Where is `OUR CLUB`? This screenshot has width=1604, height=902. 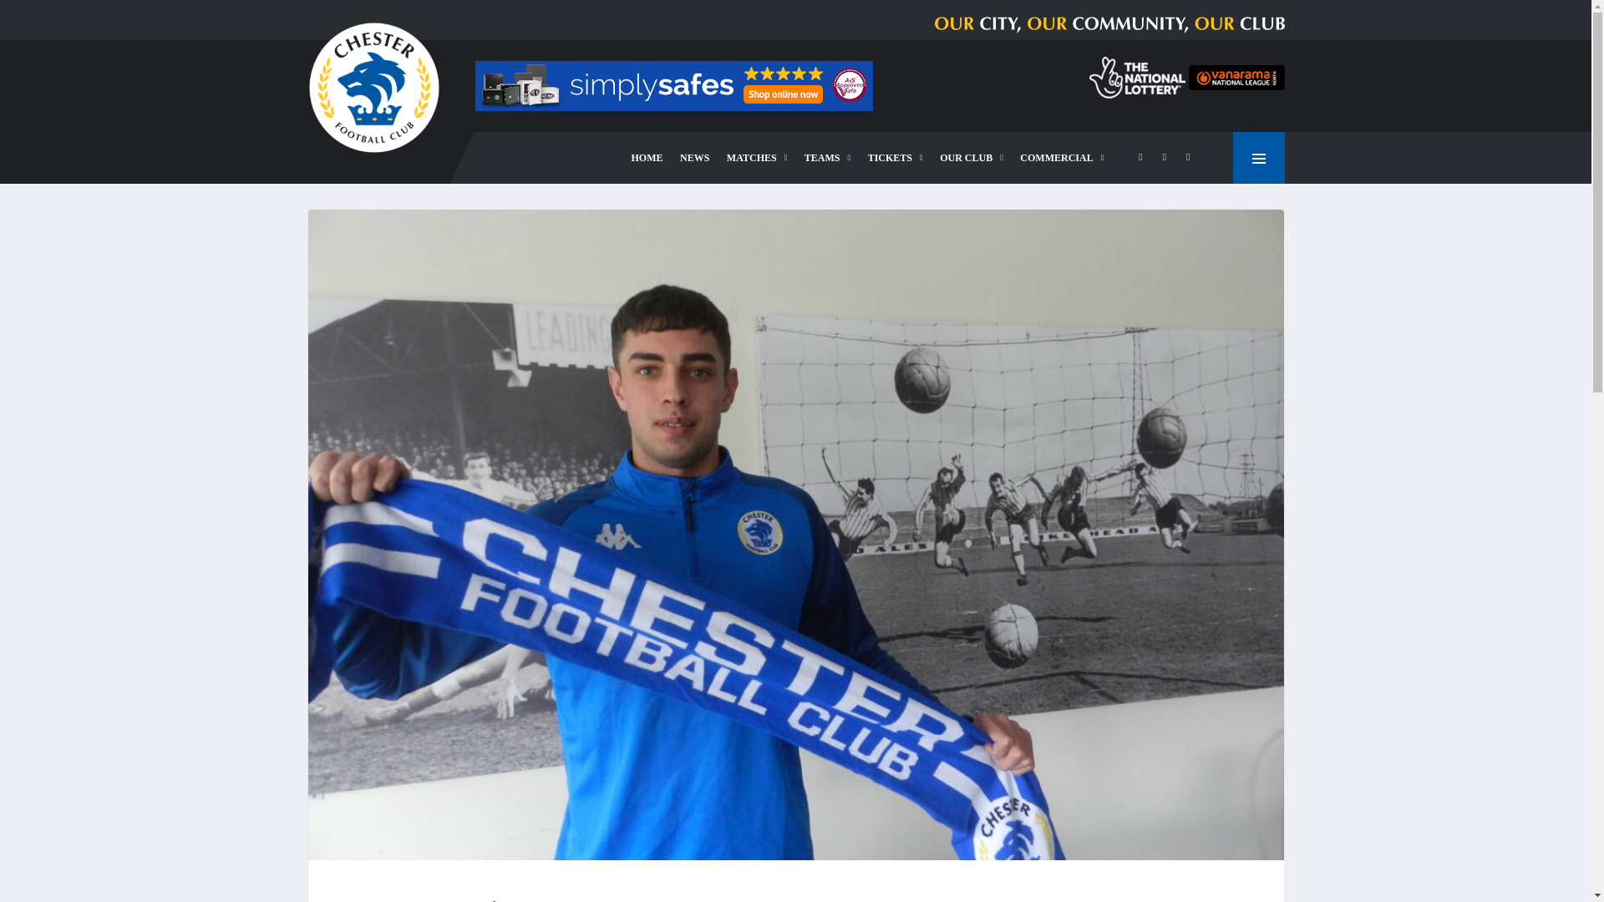
OUR CLUB is located at coordinates (972, 157).